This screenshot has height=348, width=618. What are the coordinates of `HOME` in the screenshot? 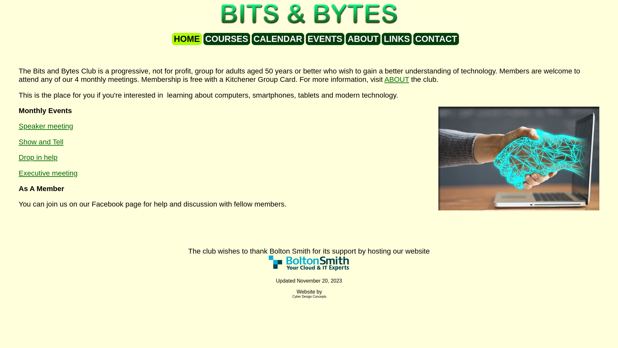 It's located at (187, 39).